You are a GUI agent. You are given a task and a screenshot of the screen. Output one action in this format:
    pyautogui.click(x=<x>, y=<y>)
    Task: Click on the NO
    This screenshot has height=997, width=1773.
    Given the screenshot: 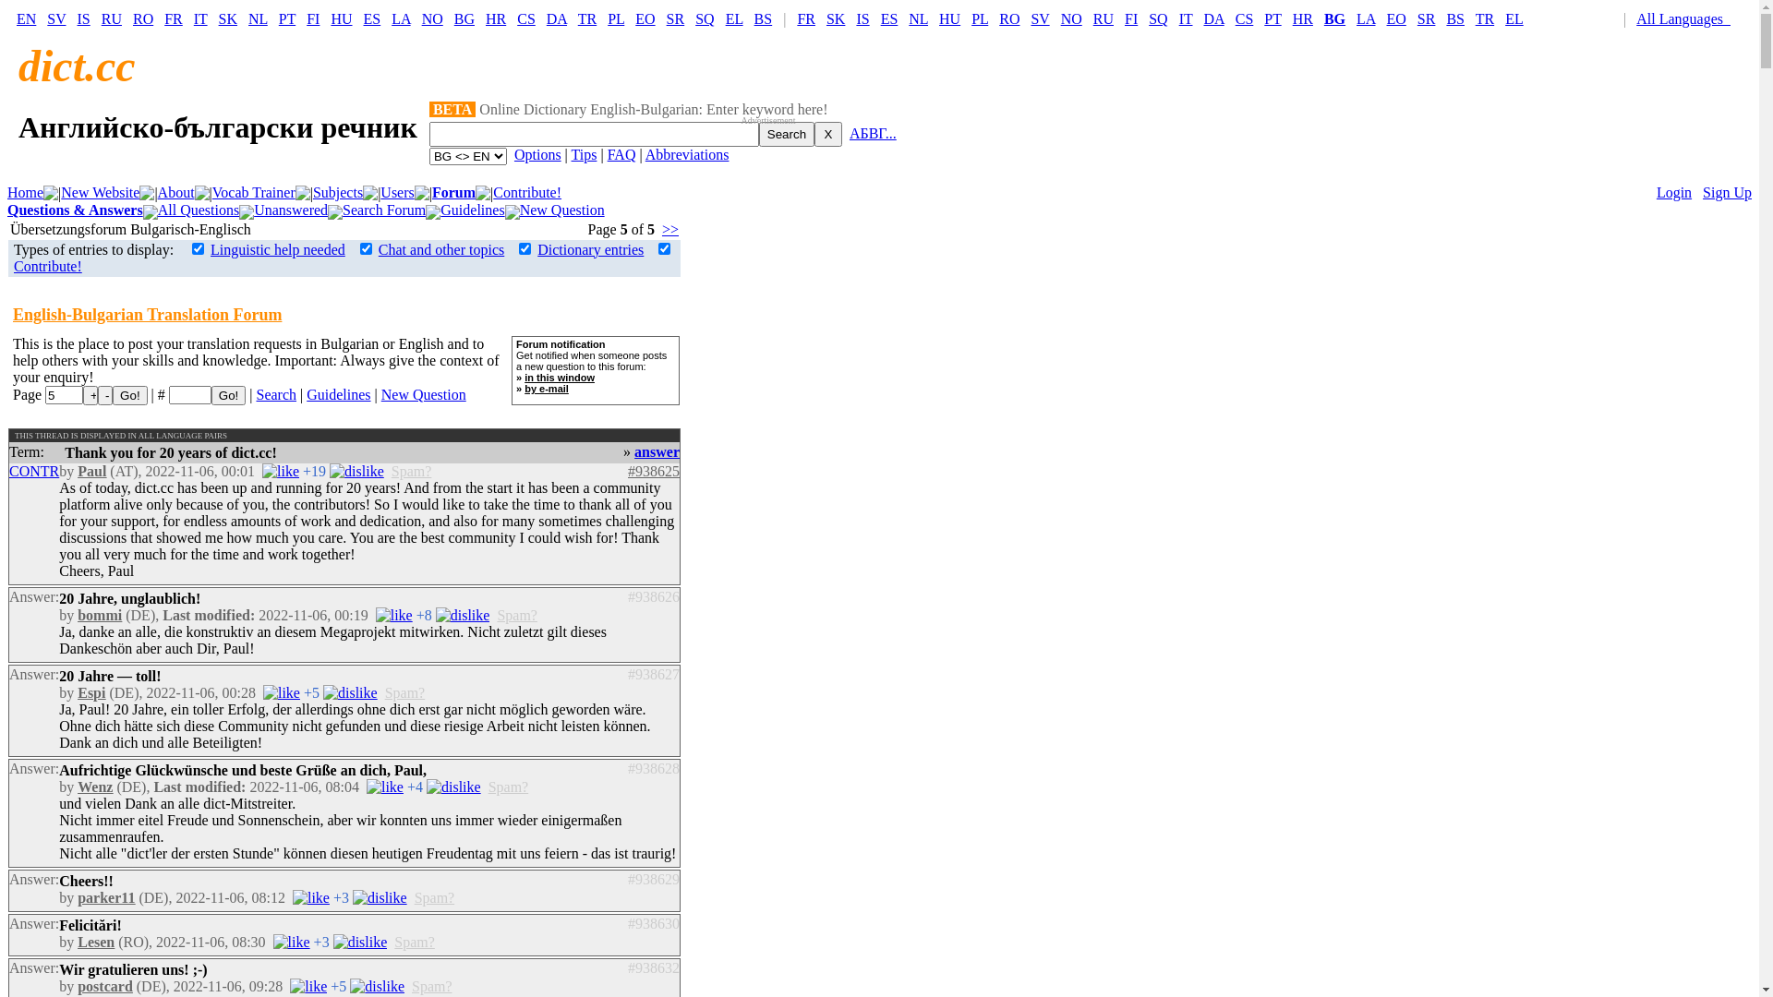 What is the action you would take?
    pyautogui.click(x=1071, y=18)
    